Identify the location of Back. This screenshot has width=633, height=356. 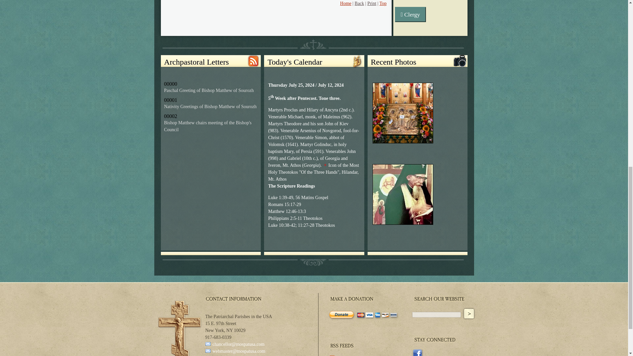
(359, 3).